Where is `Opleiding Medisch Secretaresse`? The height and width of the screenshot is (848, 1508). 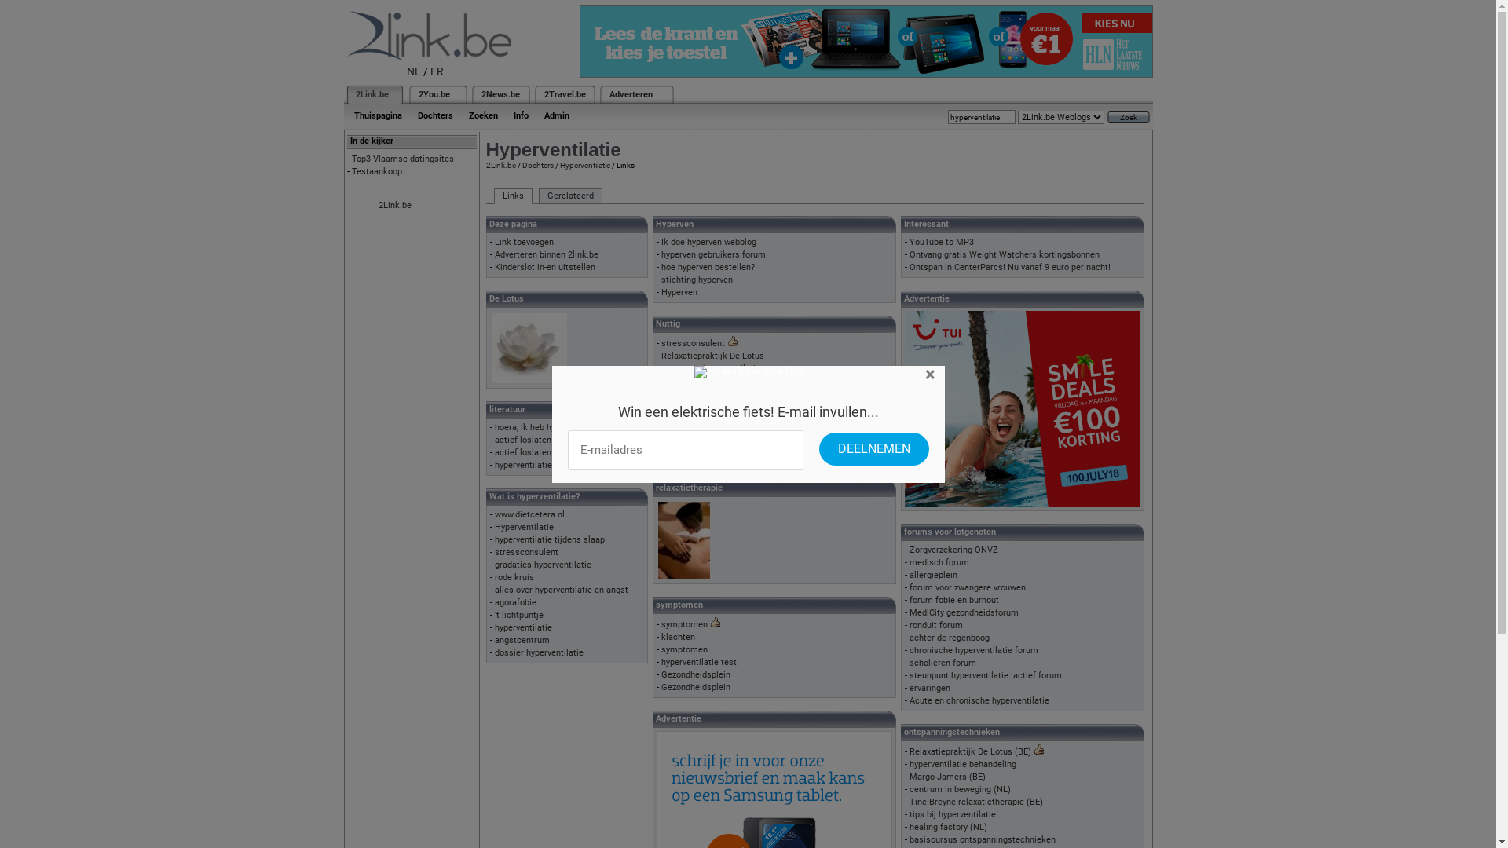
Opleiding Medisch Secretaresse is located at coordinates (726, 457).